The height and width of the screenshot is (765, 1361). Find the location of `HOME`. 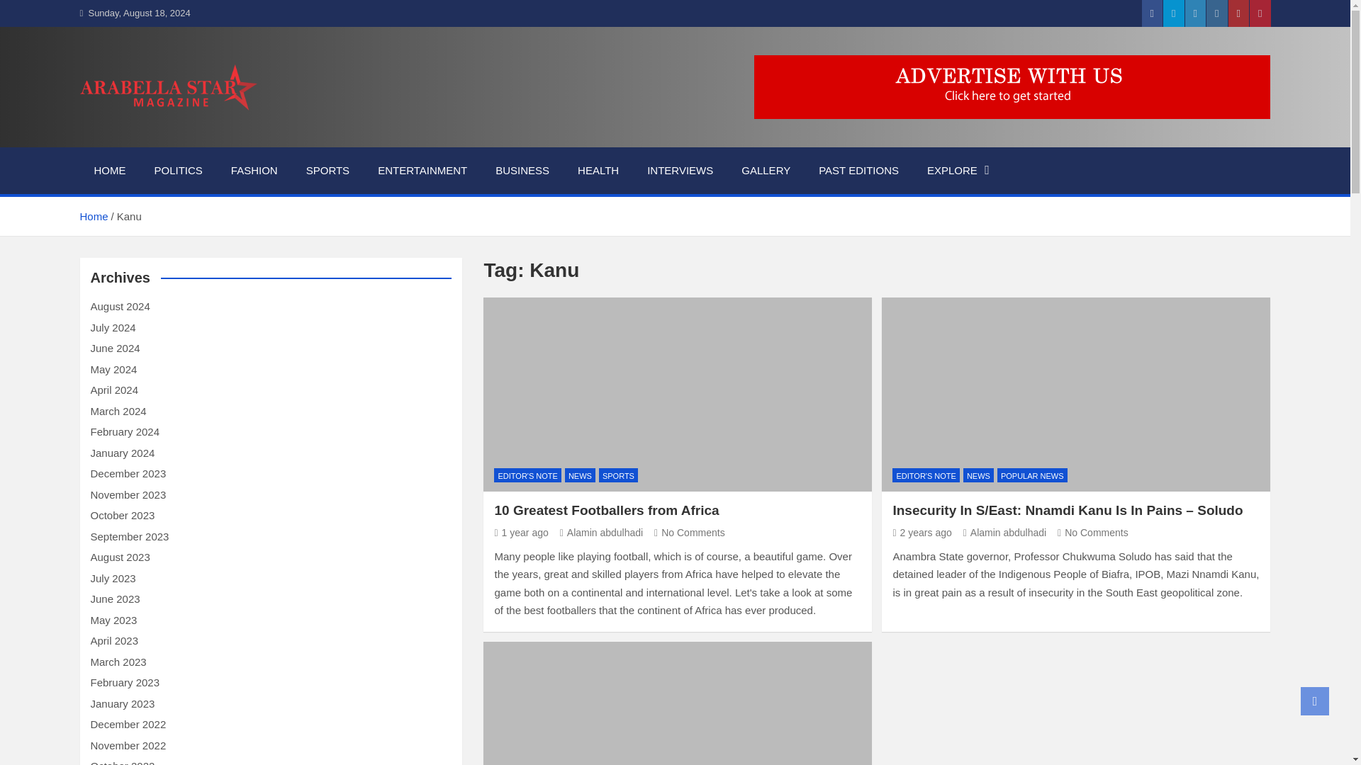

HOME is located at coordinates (109, 171).